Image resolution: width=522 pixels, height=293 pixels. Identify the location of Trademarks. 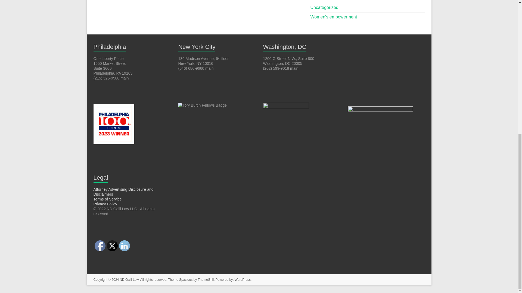
(322, 0).